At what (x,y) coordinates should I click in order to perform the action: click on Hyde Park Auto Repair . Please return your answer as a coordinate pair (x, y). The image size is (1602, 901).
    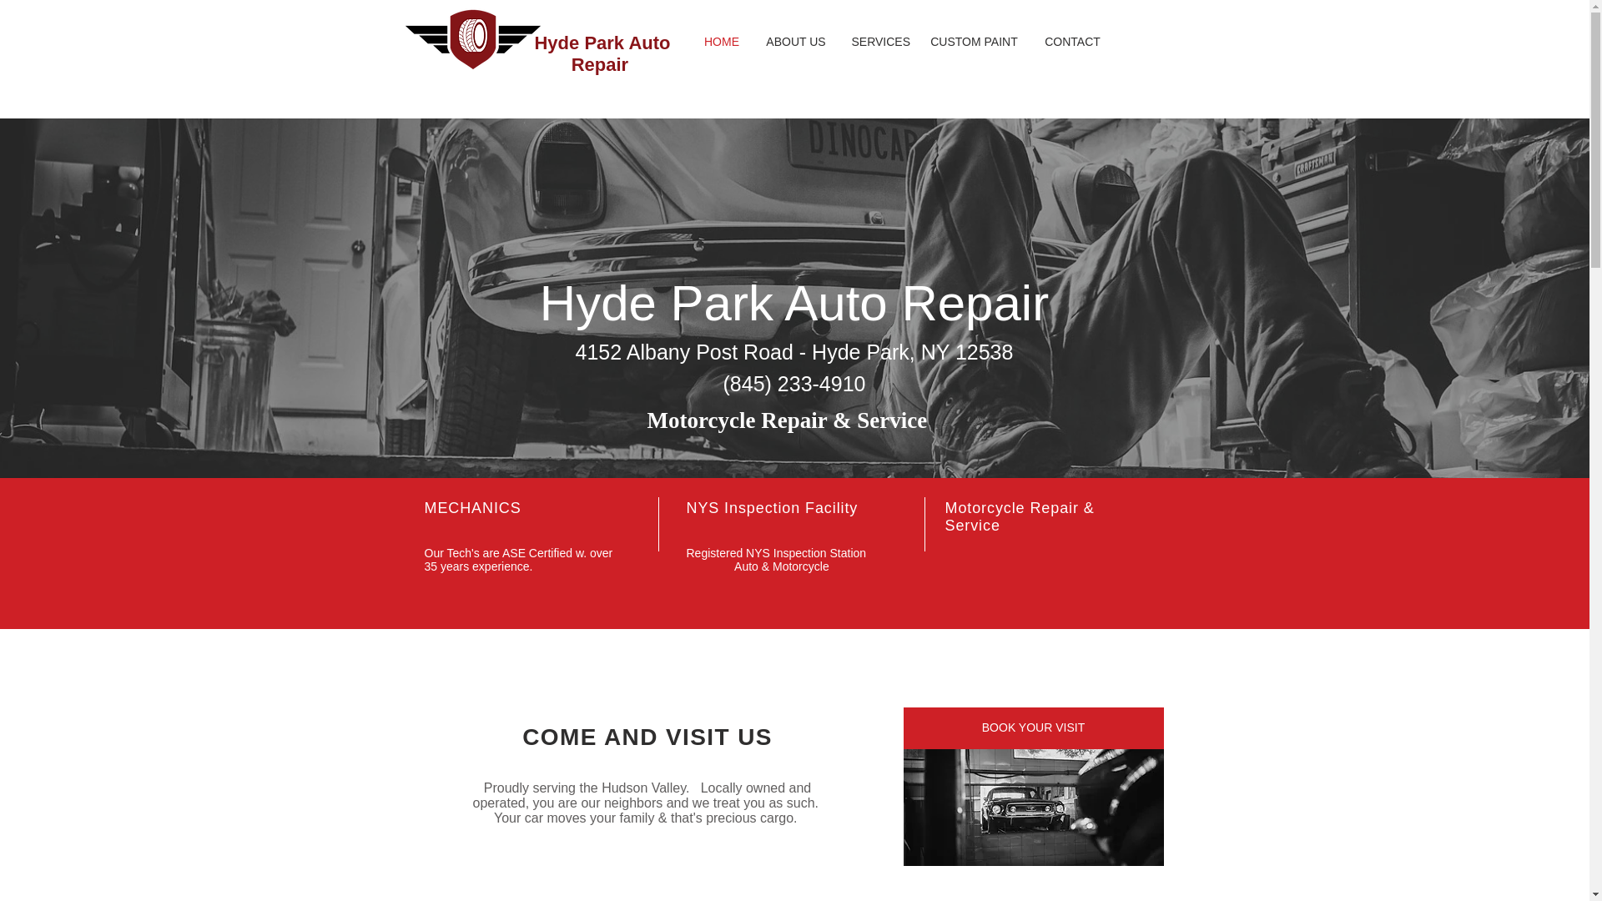
    Looking at the image, I should click on (601, 53).